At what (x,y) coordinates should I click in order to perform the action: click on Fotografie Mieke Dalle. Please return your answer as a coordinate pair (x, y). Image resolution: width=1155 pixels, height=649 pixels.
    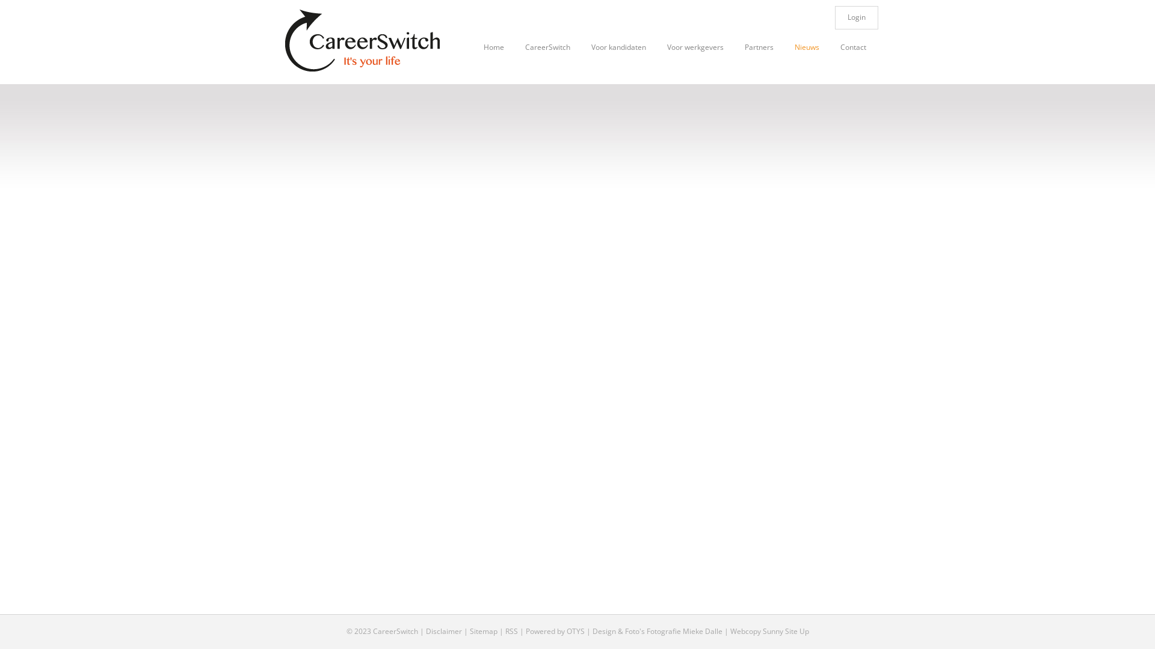
    Looking at the image, I should click on (684, 631).